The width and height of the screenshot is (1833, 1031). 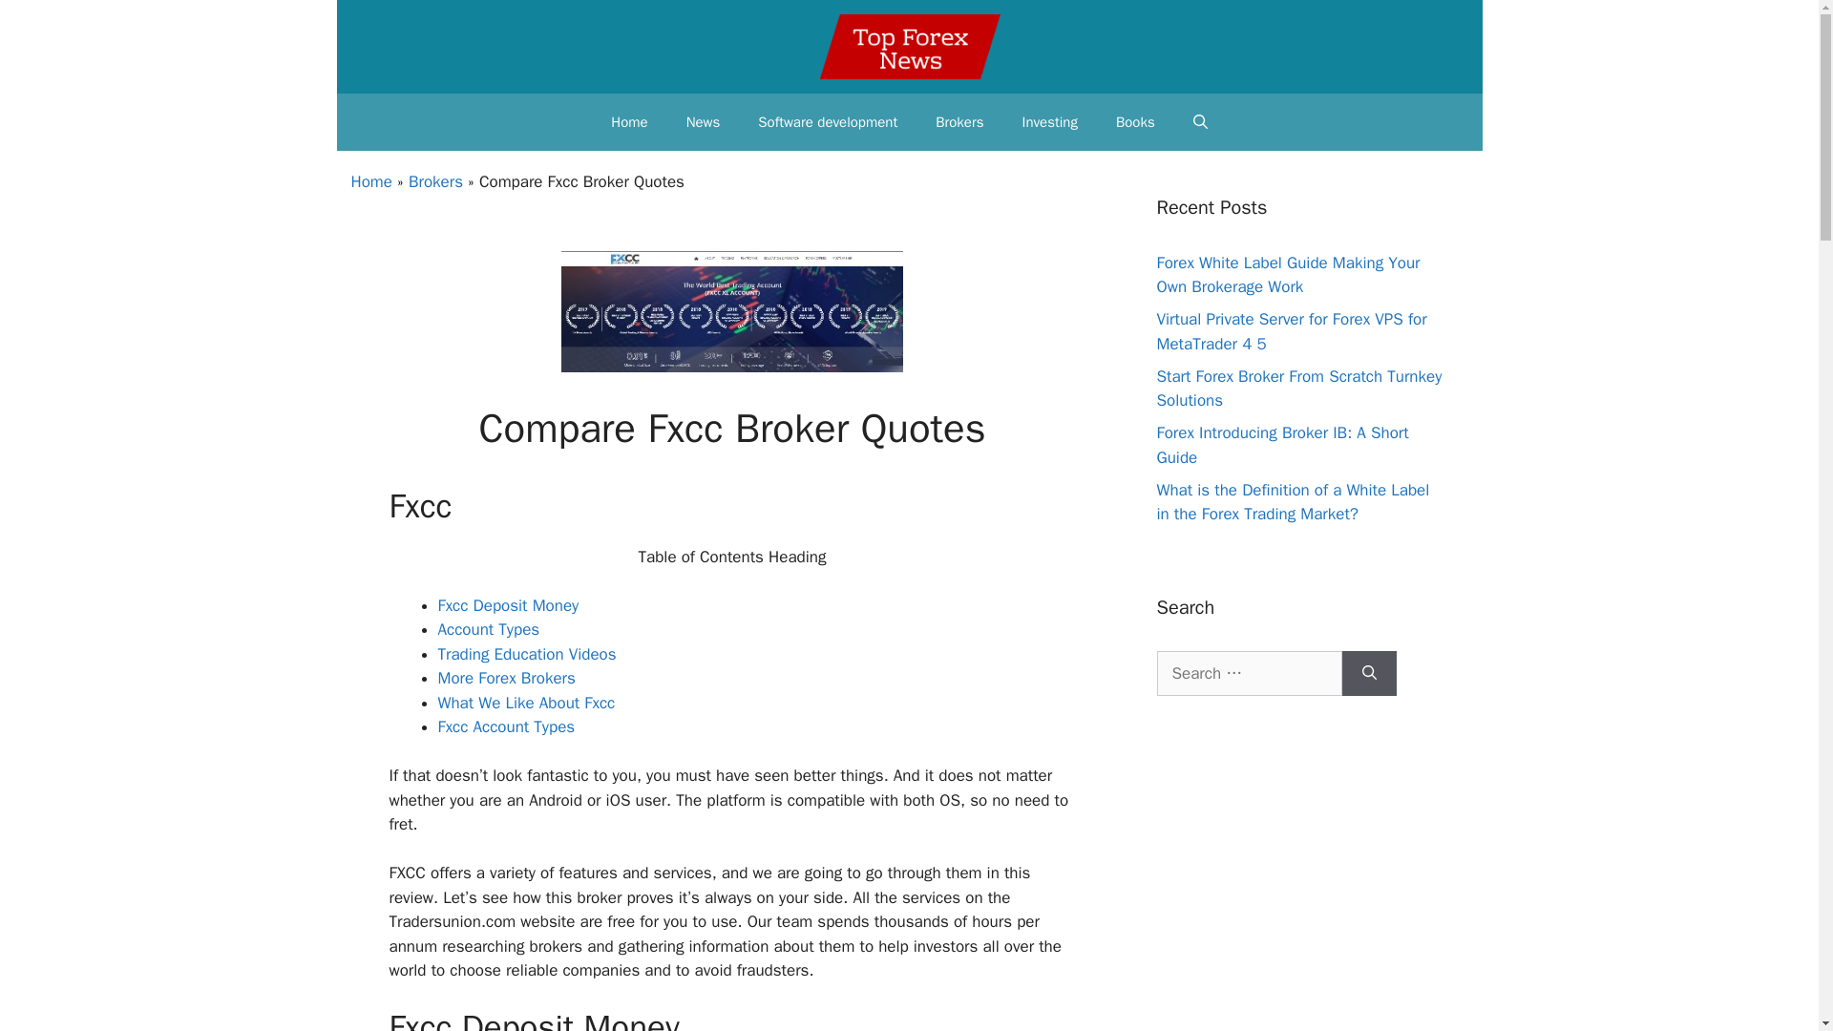 What do you see at coordinates (527, 654) in the screenshot?
I see `Trading Education Videos` at bounding box center [527, 654].